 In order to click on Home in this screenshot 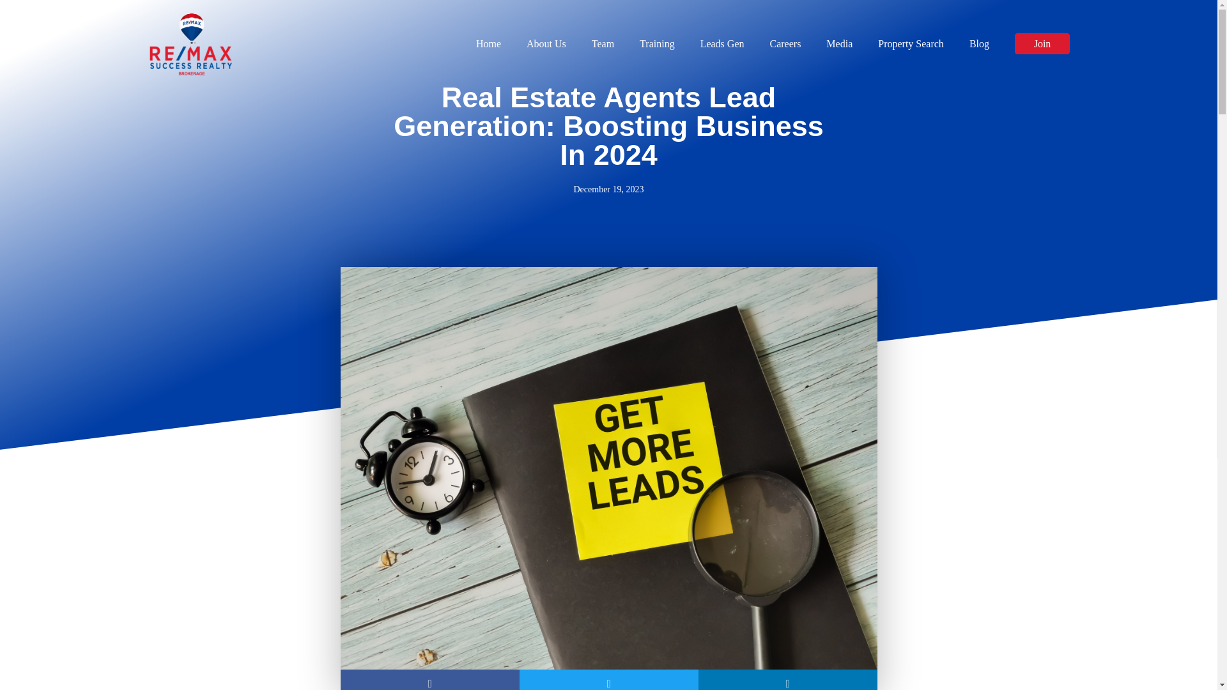, I will do `click(488, 44)`.